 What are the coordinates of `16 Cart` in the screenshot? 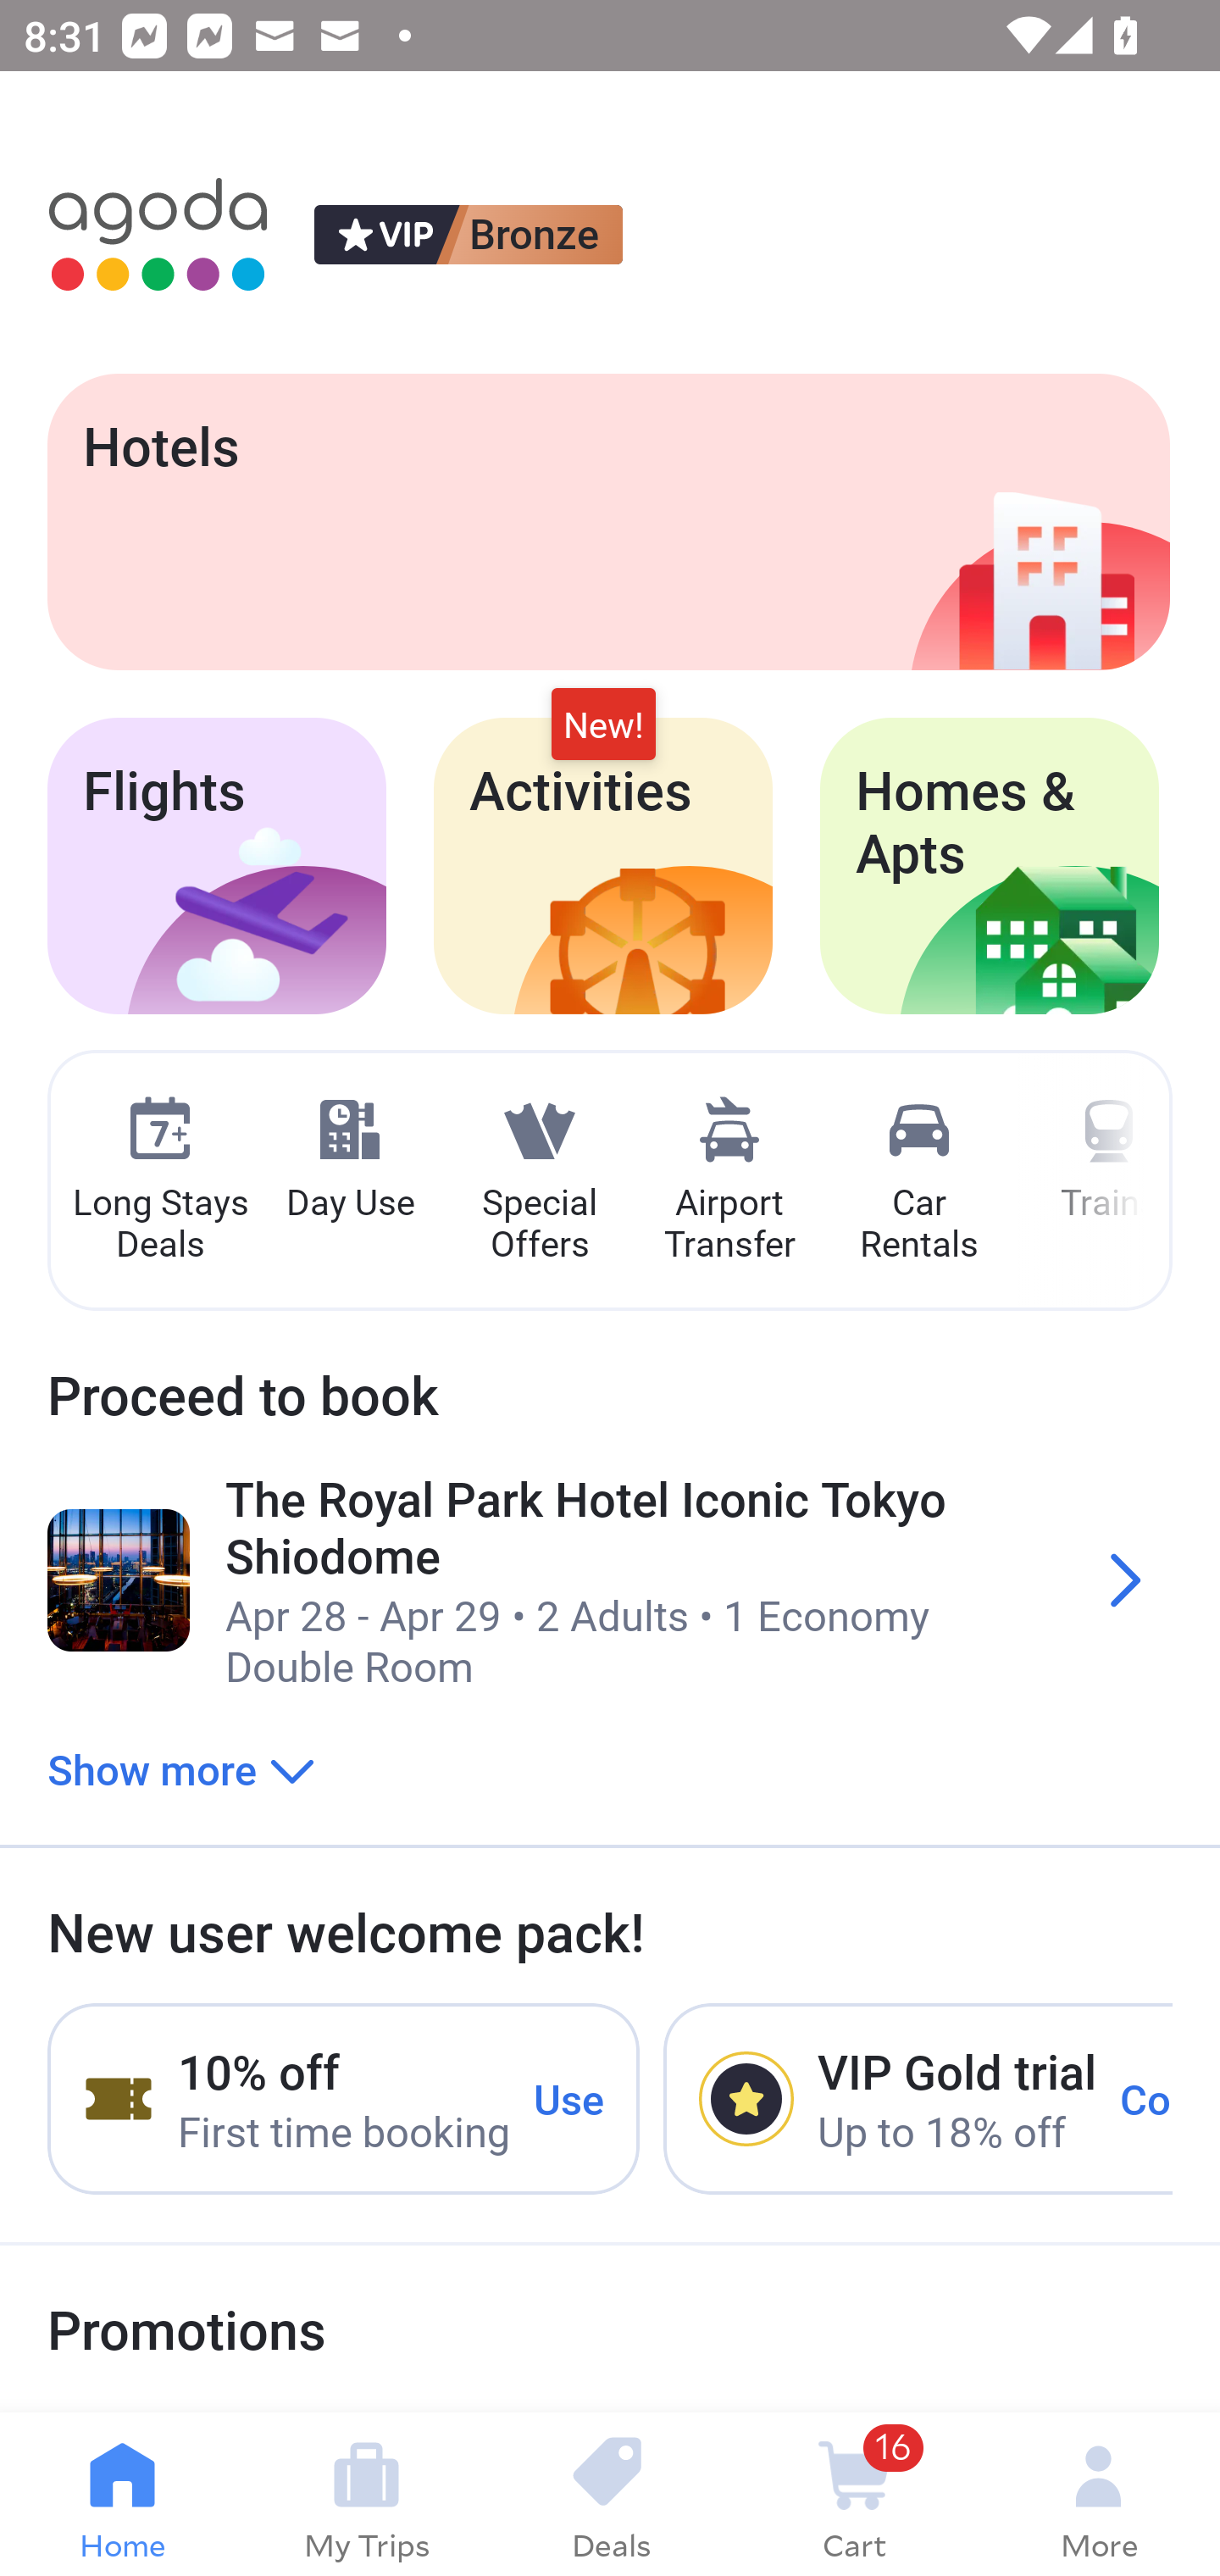 It's located at (854, 2495).